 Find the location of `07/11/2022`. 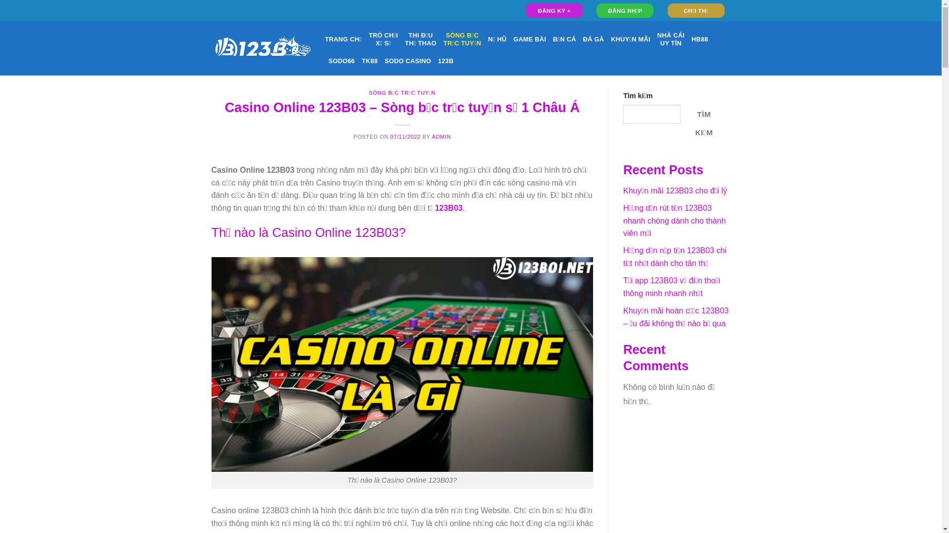

07/11/2022 is located at coordinates (406, 137).